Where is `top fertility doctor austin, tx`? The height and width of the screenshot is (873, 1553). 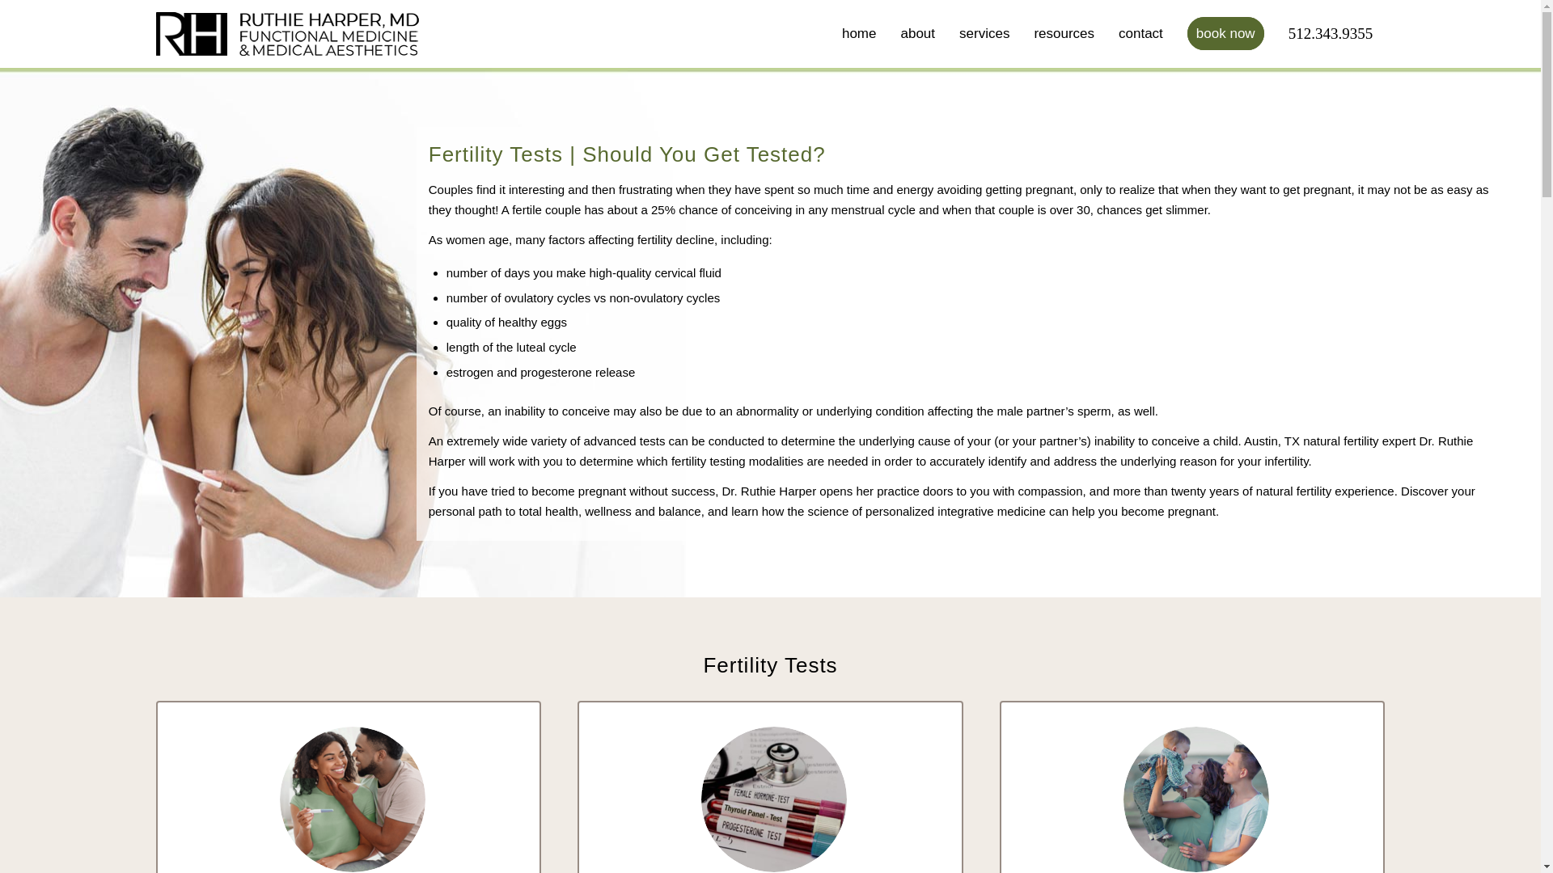 top fertility doctor austin, tx is located at coordinates (773, 799).